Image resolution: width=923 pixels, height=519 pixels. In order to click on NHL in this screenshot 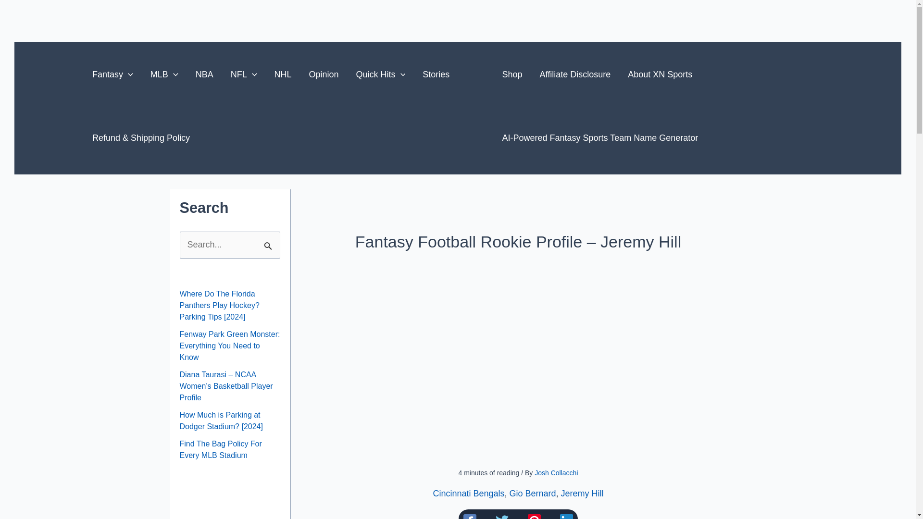, I will do `click(283, 74)`.